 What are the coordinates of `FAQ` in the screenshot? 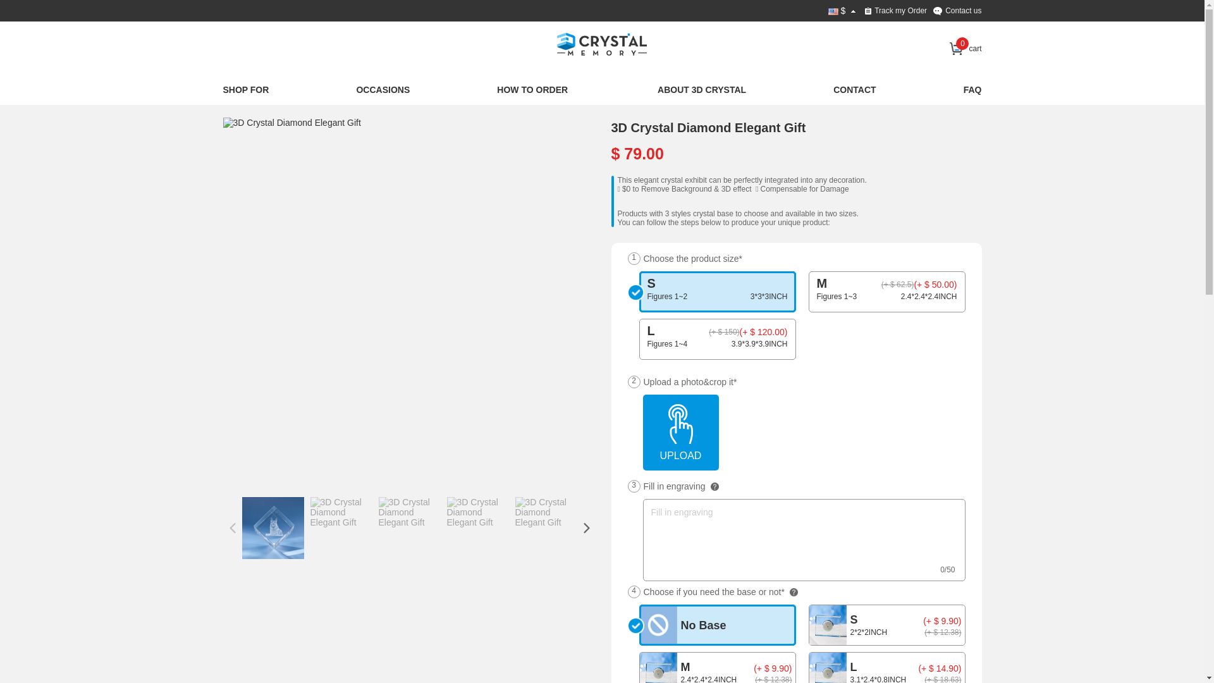 It's located at (972, 91).